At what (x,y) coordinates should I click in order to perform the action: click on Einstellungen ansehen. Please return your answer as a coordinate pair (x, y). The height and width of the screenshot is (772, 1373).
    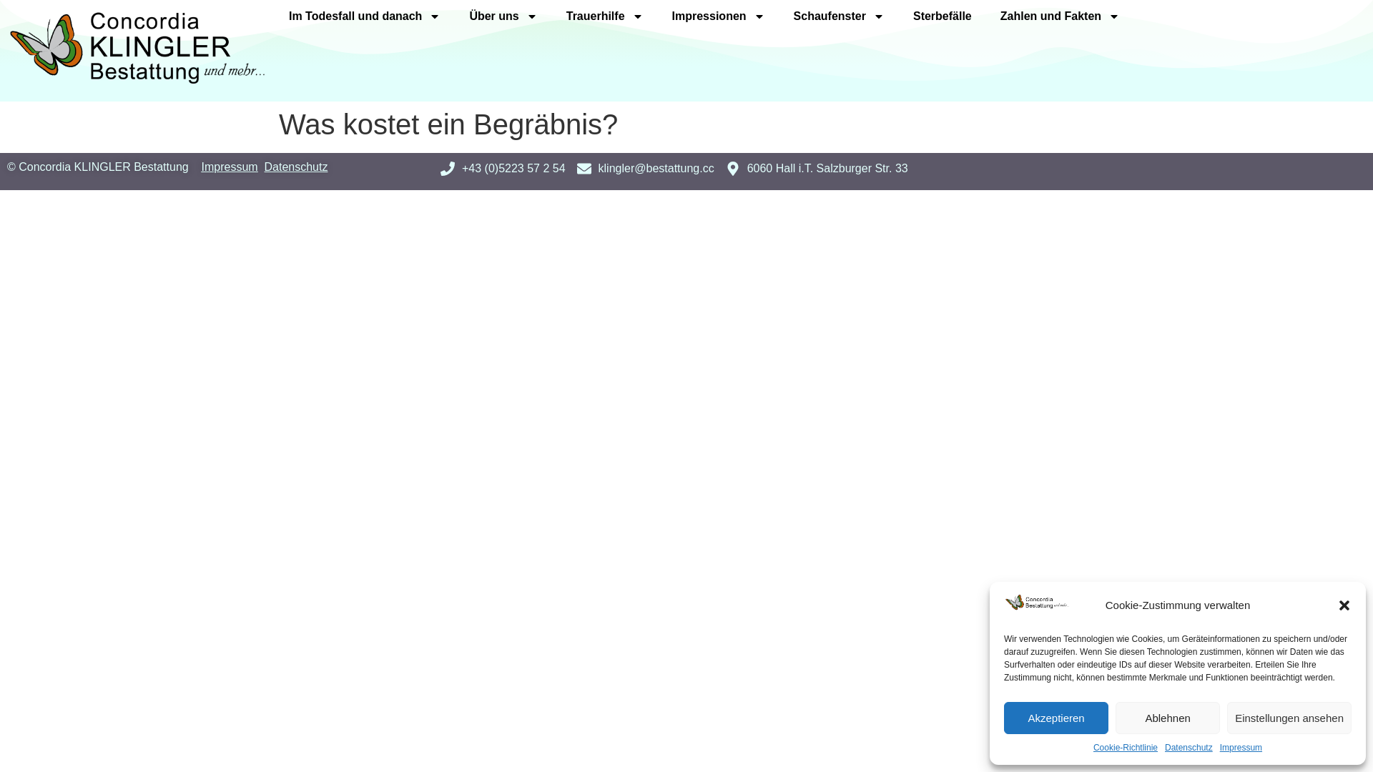
    Looking at the image, I should click on (1289, 718).